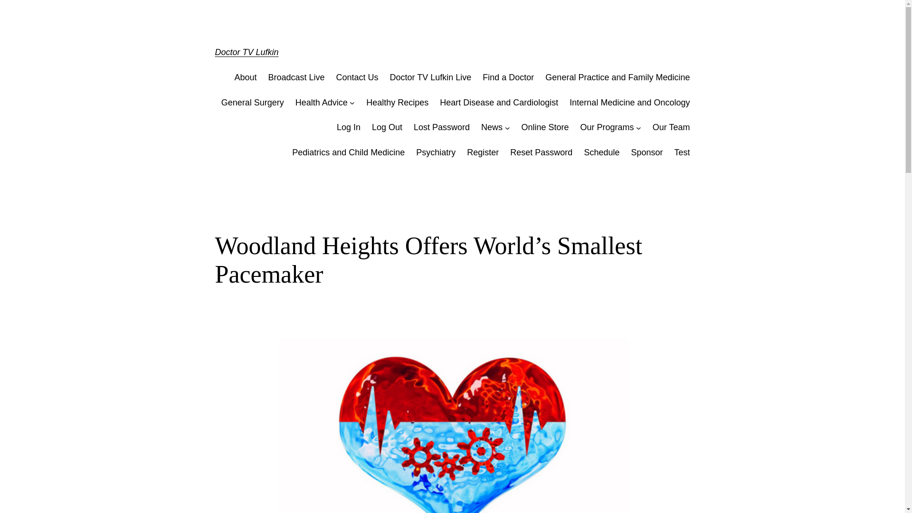 This screenshot has width=912, height=513. What do you see at coordinates (253, 103) in the screenshot?
I see `General Surgery` at bounding box center [253, 103].